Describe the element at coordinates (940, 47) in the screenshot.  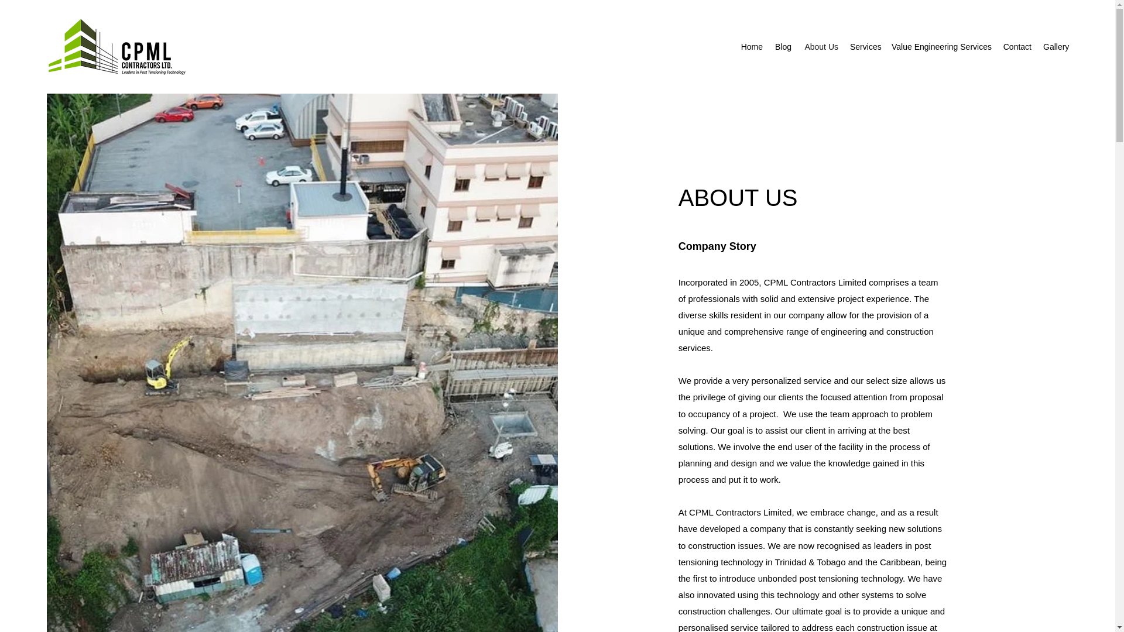
I see `Value Engineering Services` at that location.